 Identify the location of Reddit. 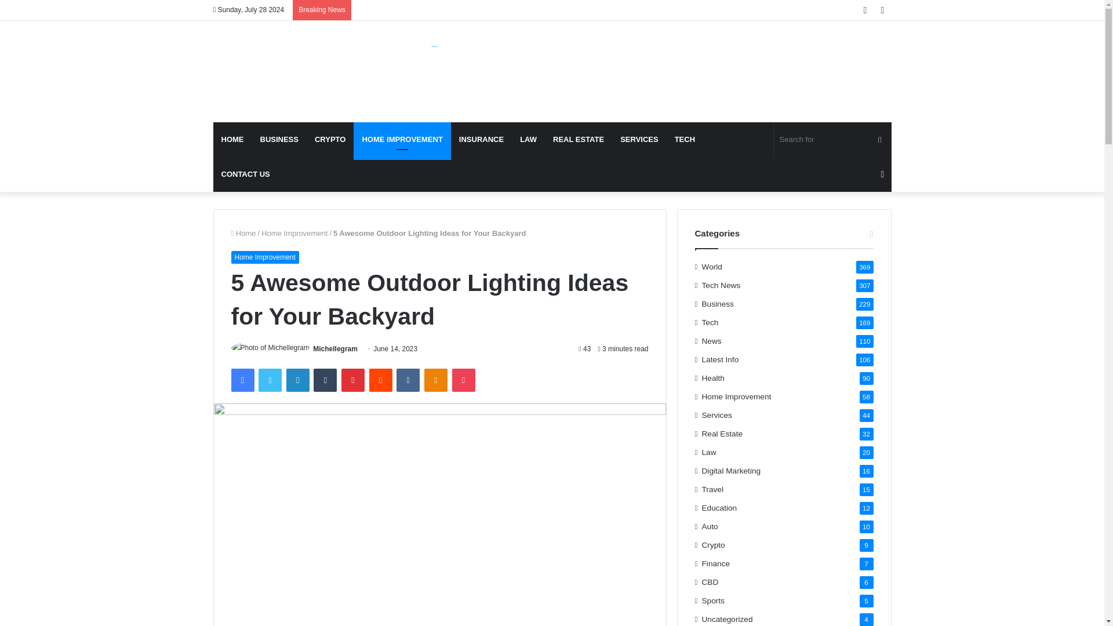
(381, 380).